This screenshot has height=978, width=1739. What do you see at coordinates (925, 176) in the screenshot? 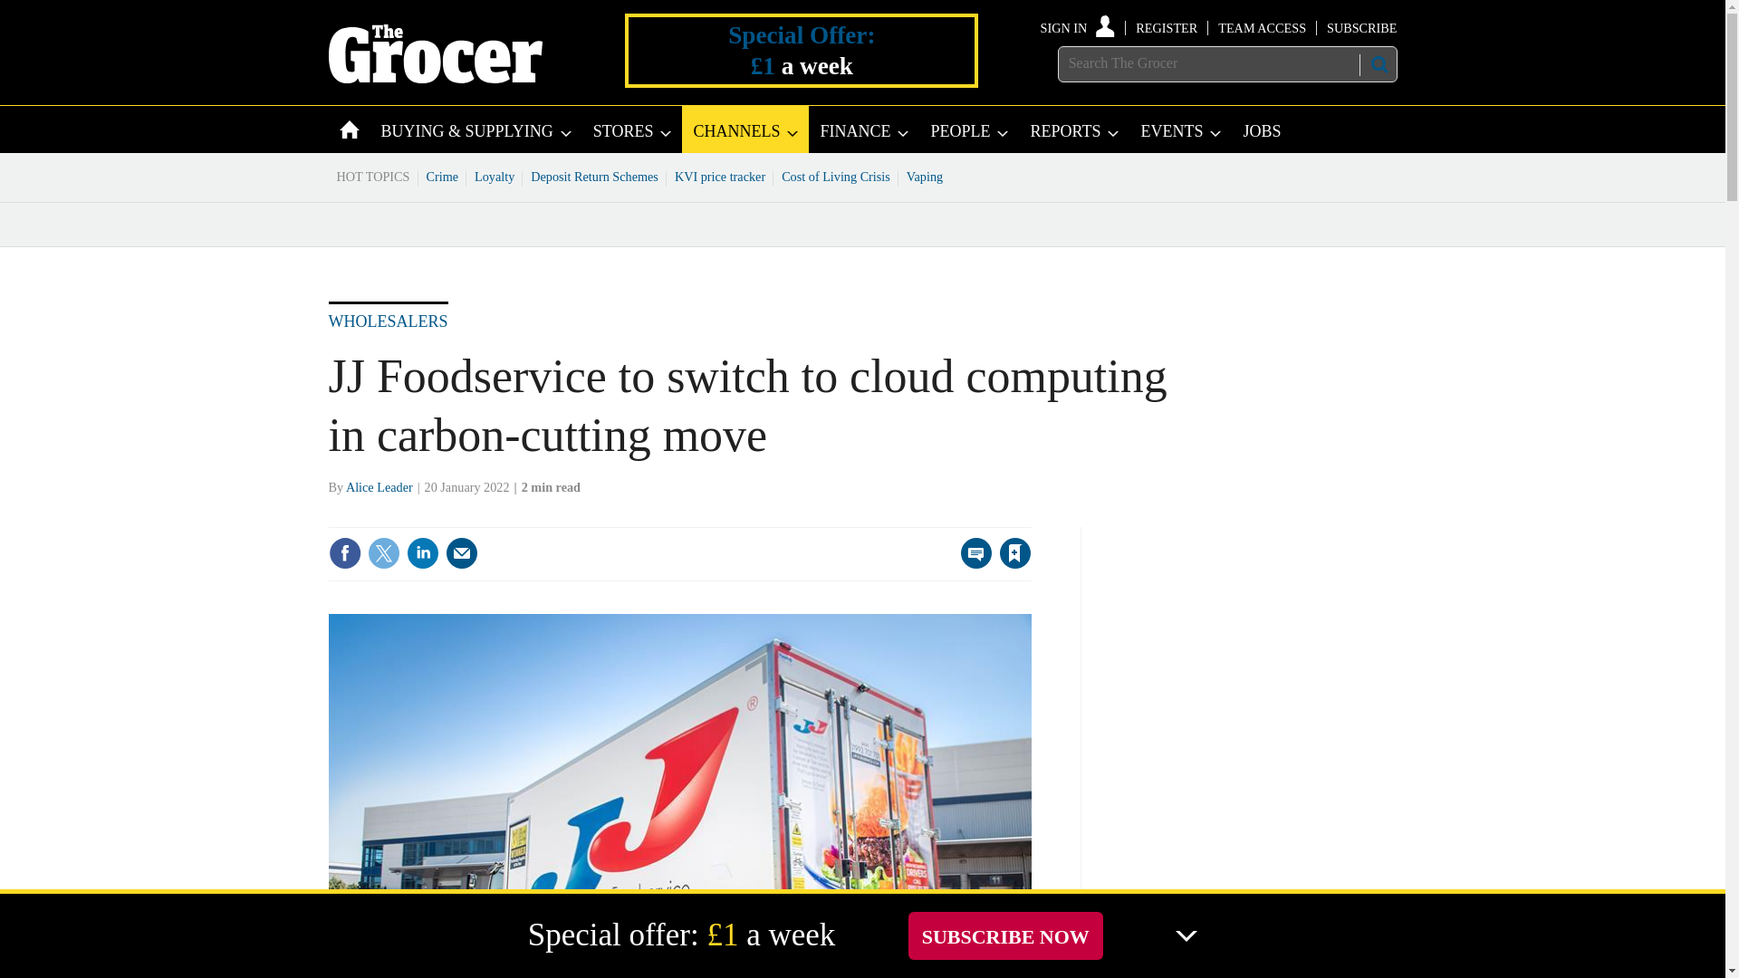
I see `Vaping` at bounding box center [925, 176].